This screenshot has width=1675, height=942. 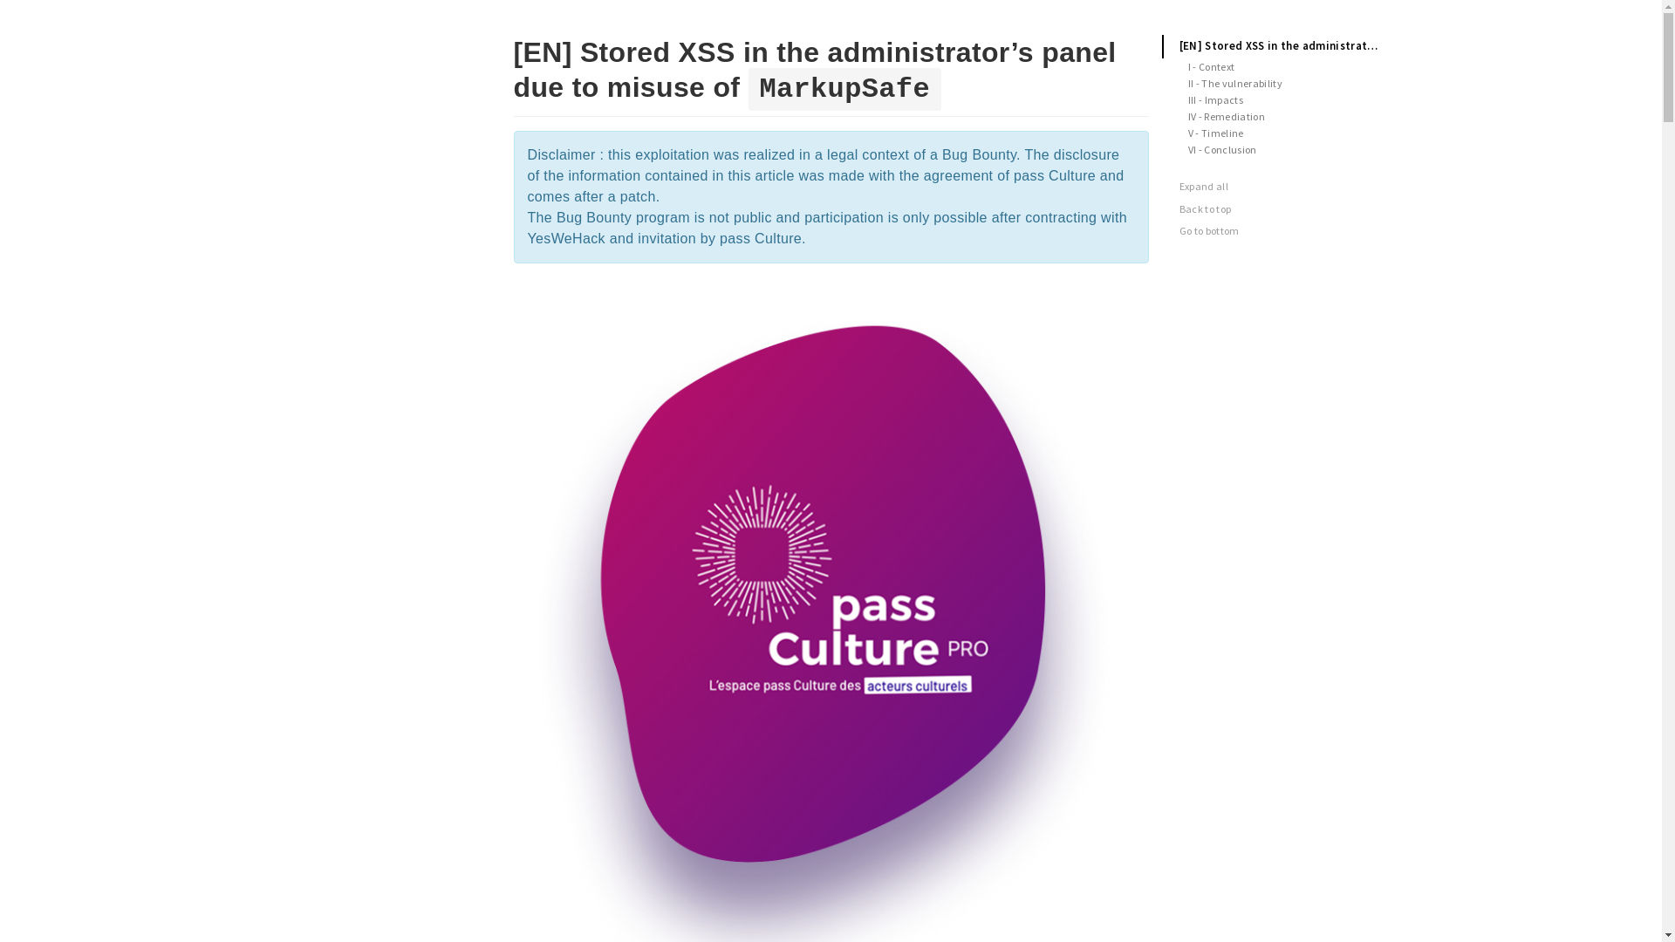 What do you see at coordinates (1279, 84) in the screenshot?
I see `II - The vulnerability` at bounding box center [1279, 84].